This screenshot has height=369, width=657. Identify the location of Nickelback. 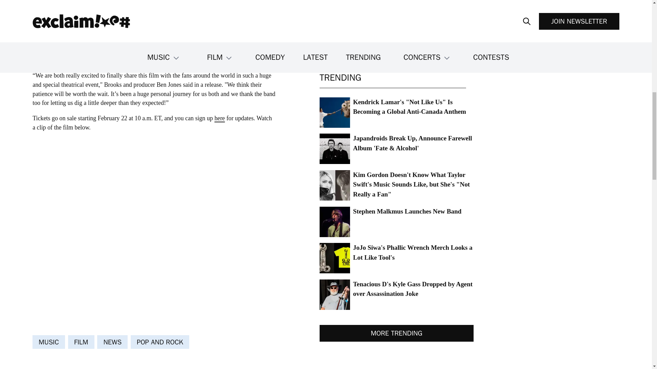
(133, 27).